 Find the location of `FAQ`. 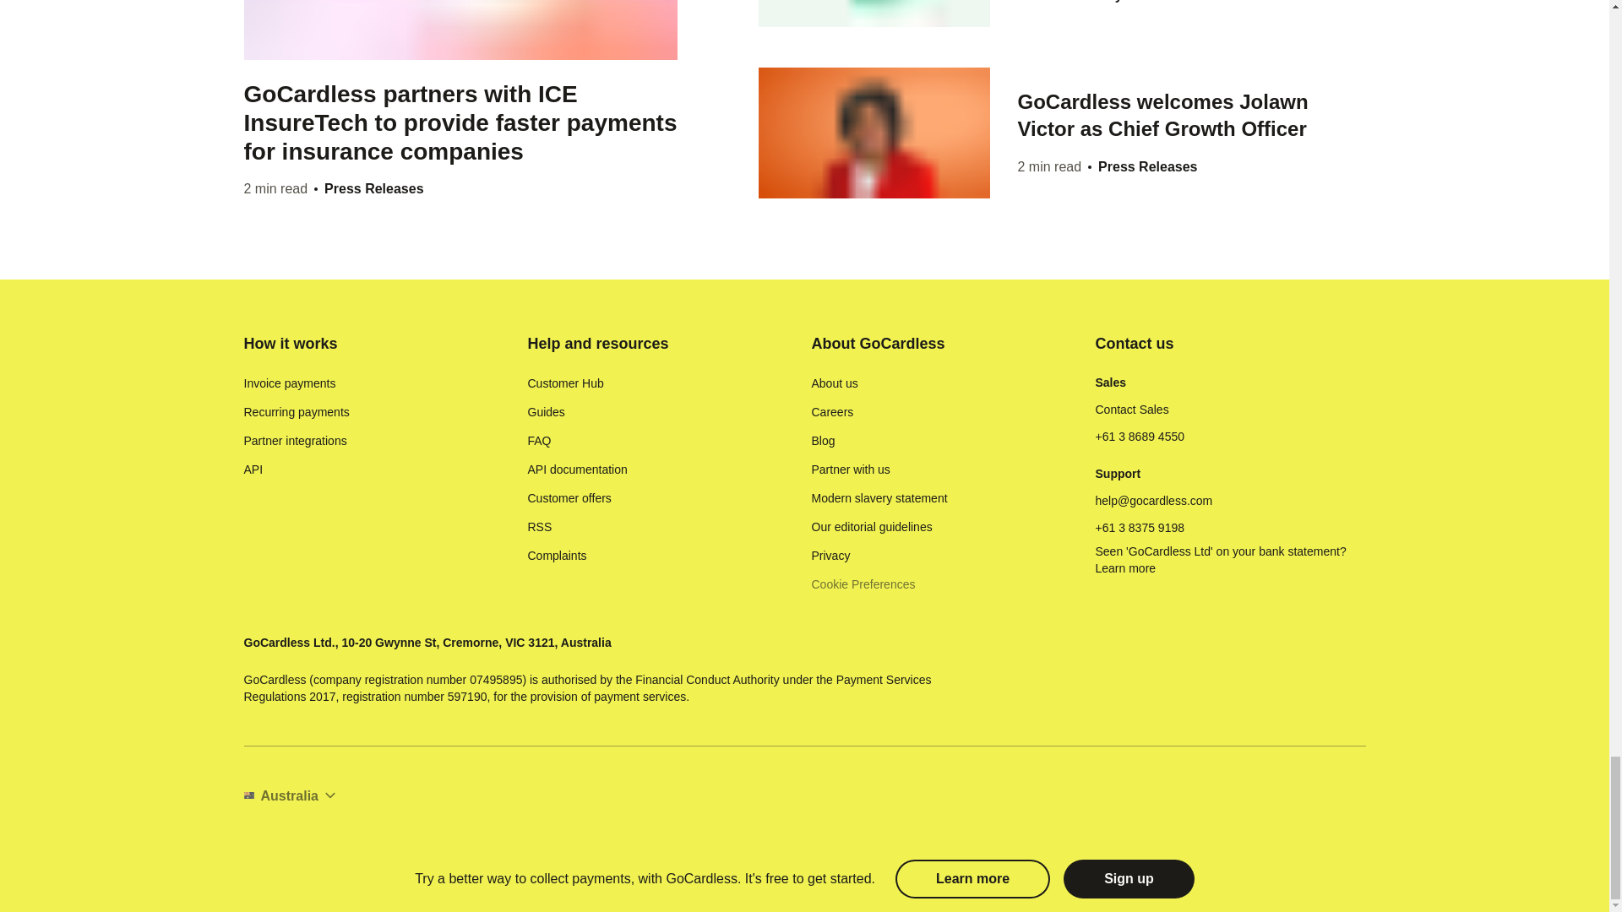

FAQ is located at coordinates (539, 441).